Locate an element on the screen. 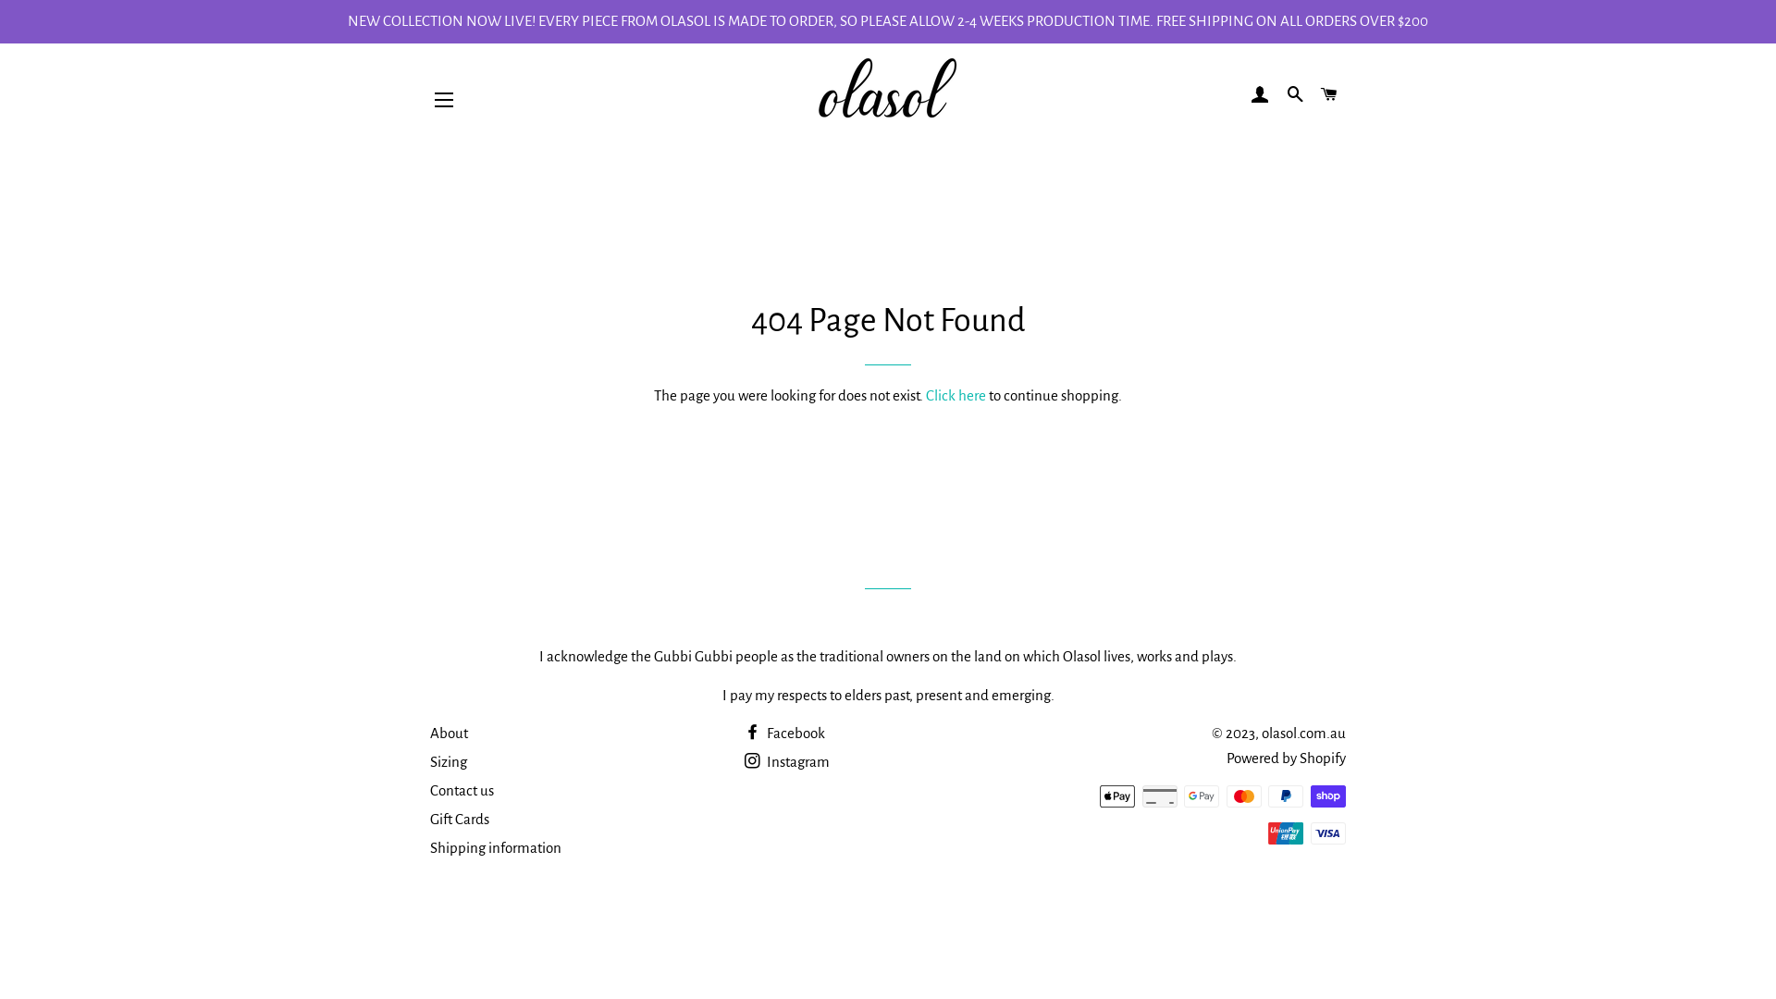 The width and height of the screenshot is (1776, 999). CART is located at coordinates (1330, 95).